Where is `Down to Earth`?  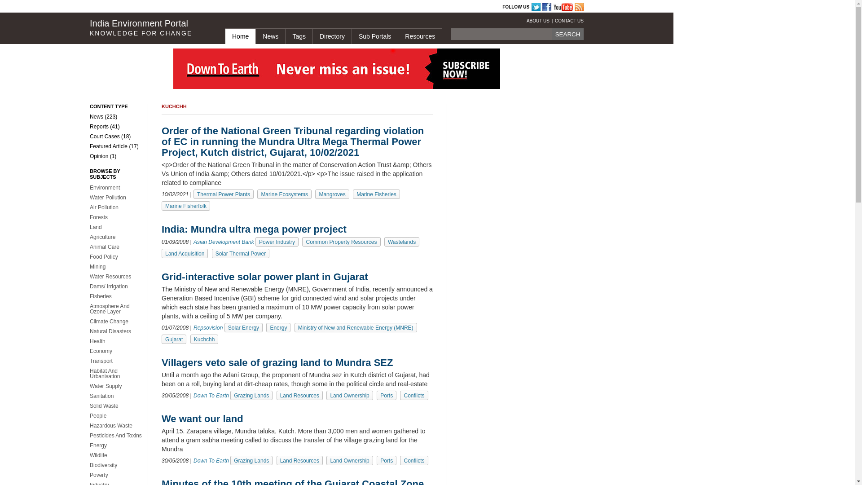 Down to Earth is located at coordinates (184, 7).